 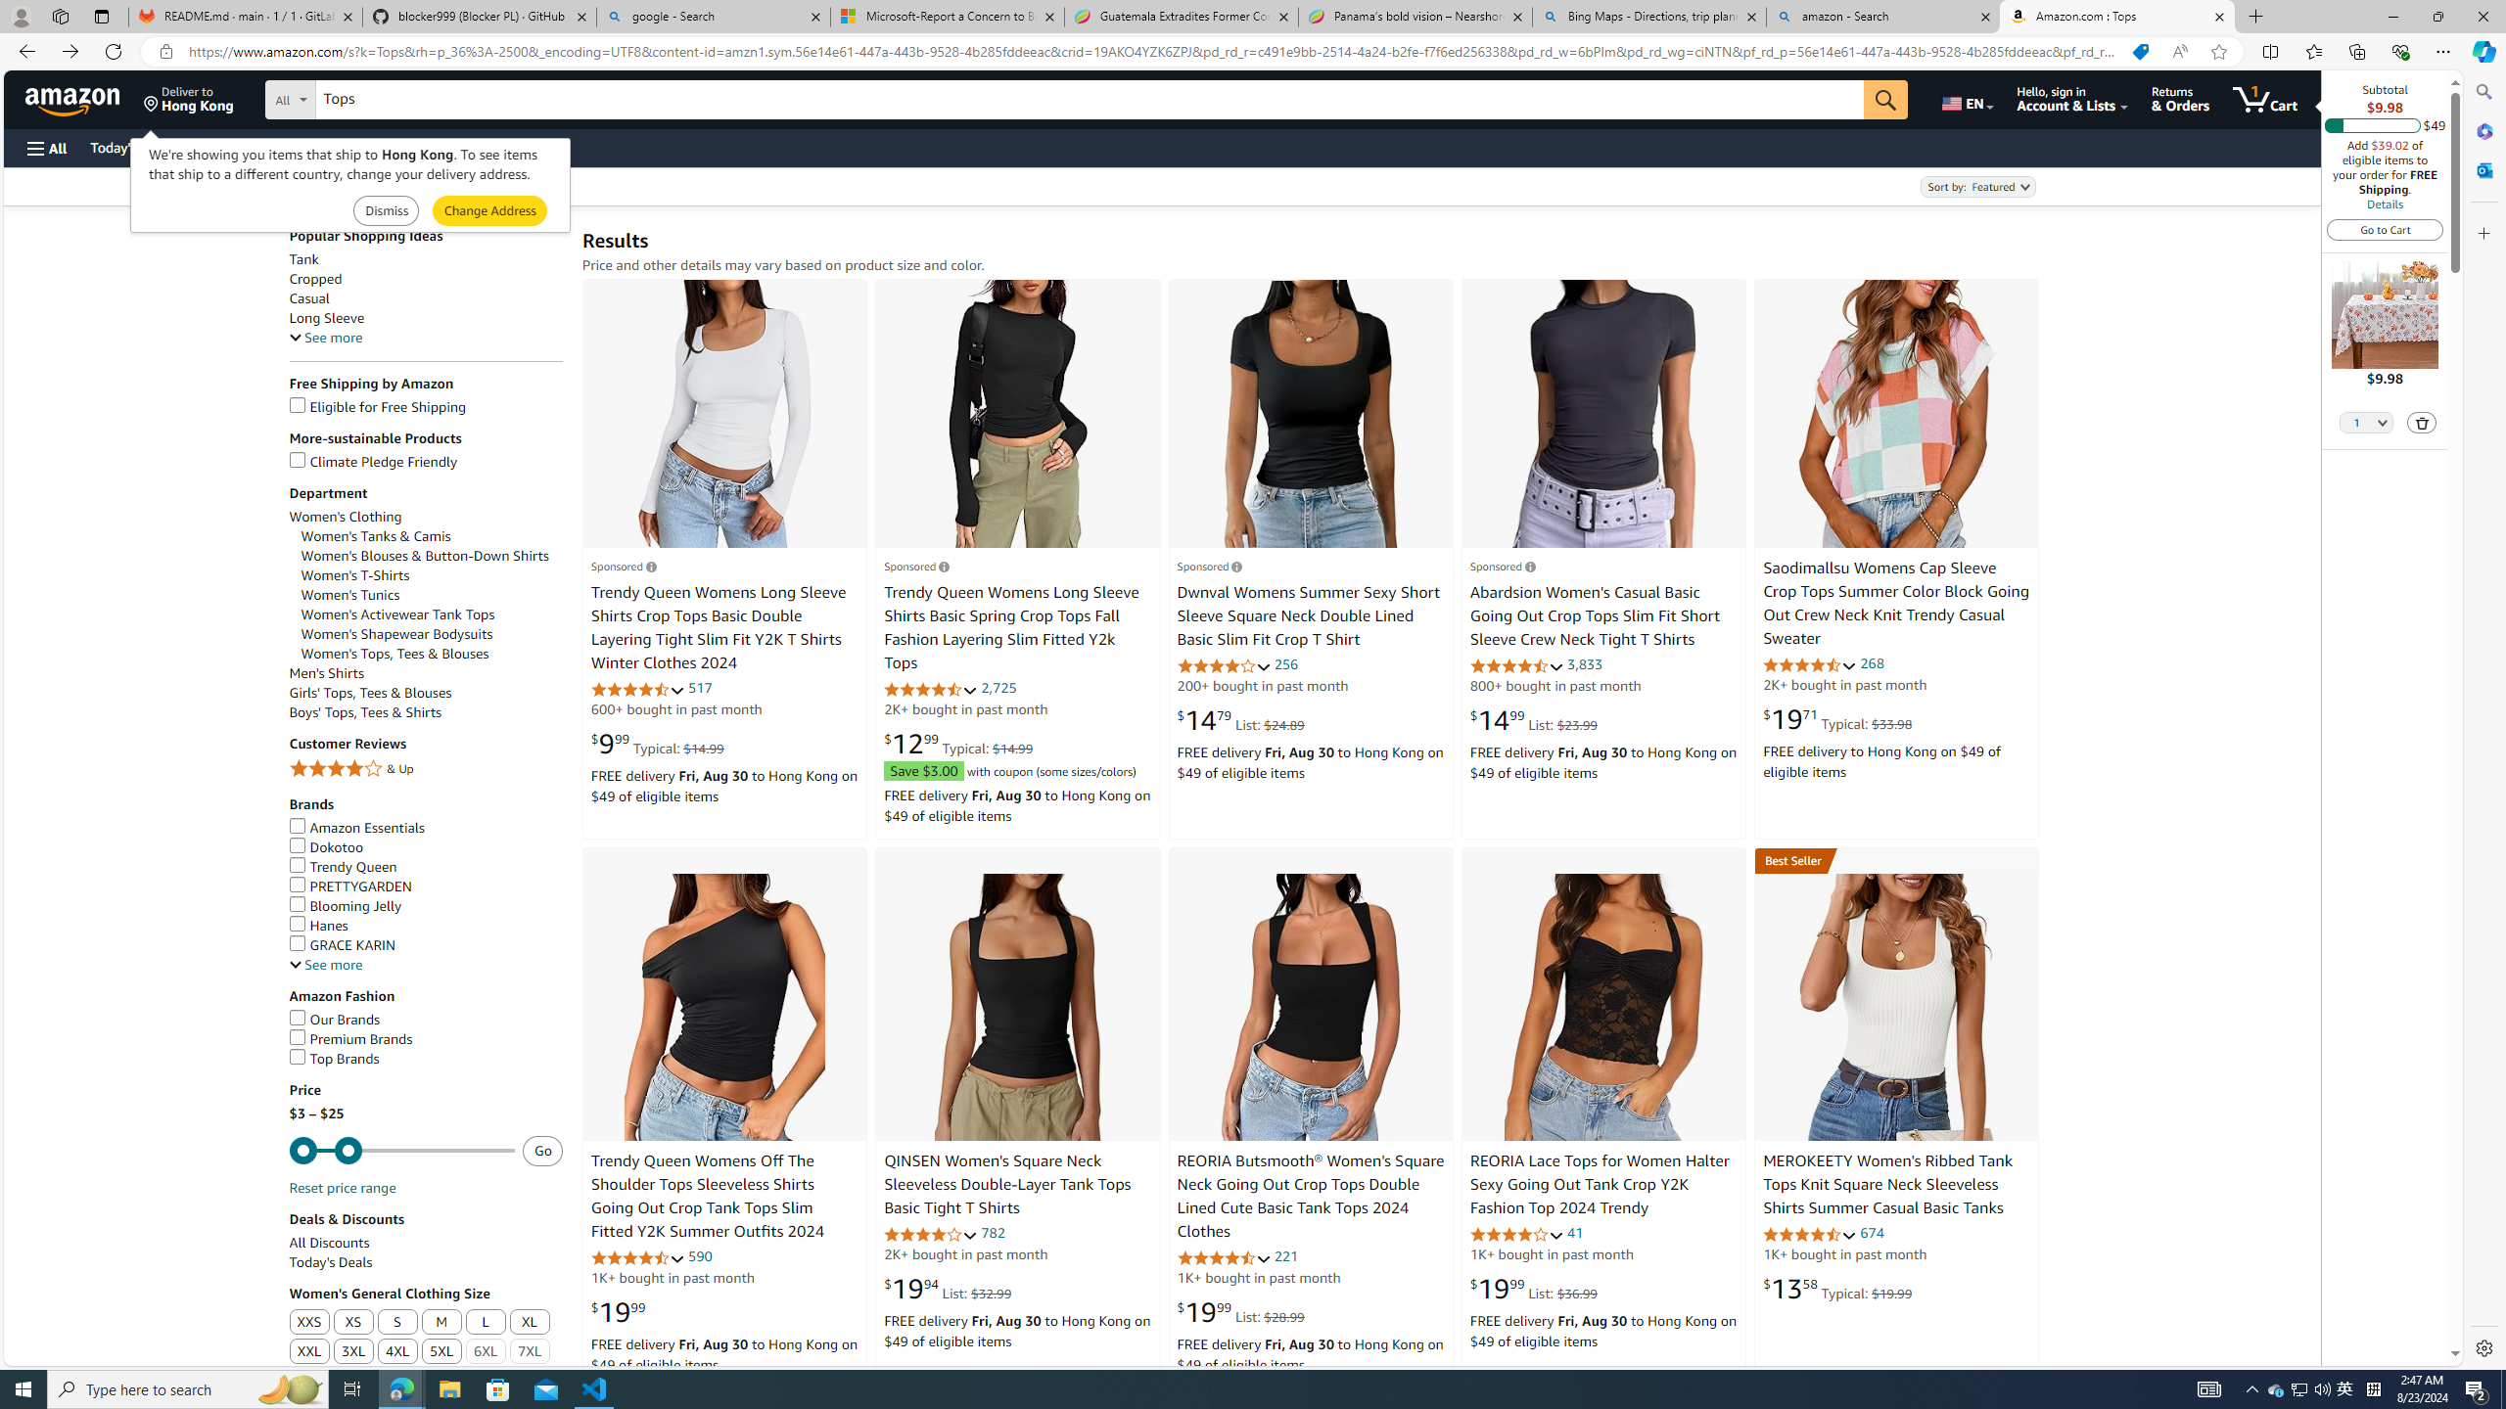 What do you see at coordinates (352, 147) in the screenshot?
I see `Registry` at bounding box center [352, 147].